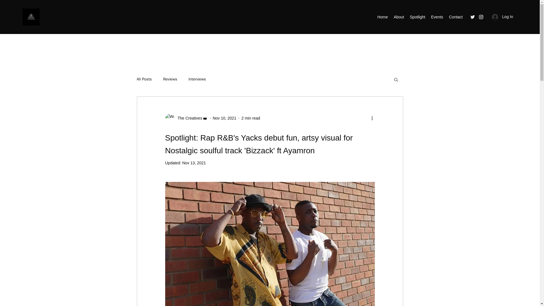 The image size is (544, 306). I want to click on Events, so click(437, 17).